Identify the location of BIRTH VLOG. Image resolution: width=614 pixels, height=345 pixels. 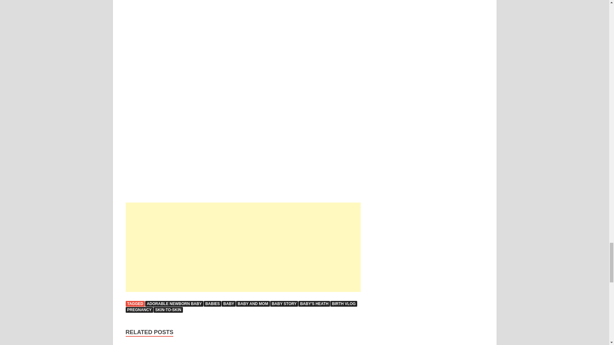
(343, 303).